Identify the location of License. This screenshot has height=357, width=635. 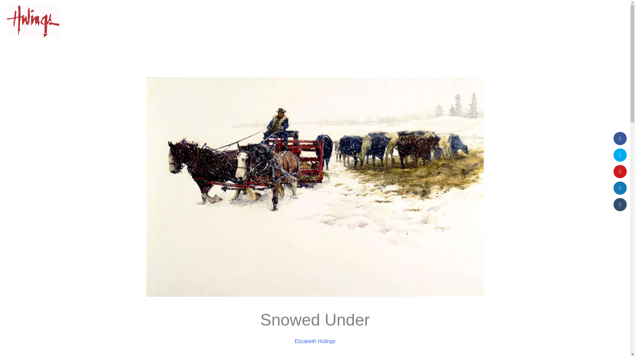
(521, 21).